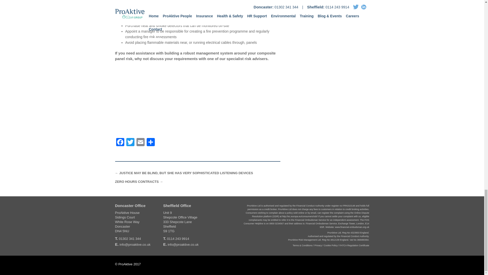 Image resolution: width=488 pixels, height=275 pixels. Describe the element at coordinates (140, 143) in the screenshot. I see `Email` at that location.